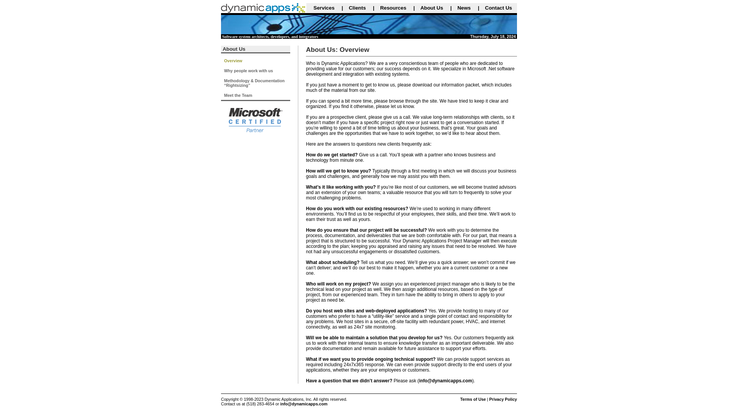 This screenshot has height=415, width=738. I want to click on Why people work with us, so click(248, 71).